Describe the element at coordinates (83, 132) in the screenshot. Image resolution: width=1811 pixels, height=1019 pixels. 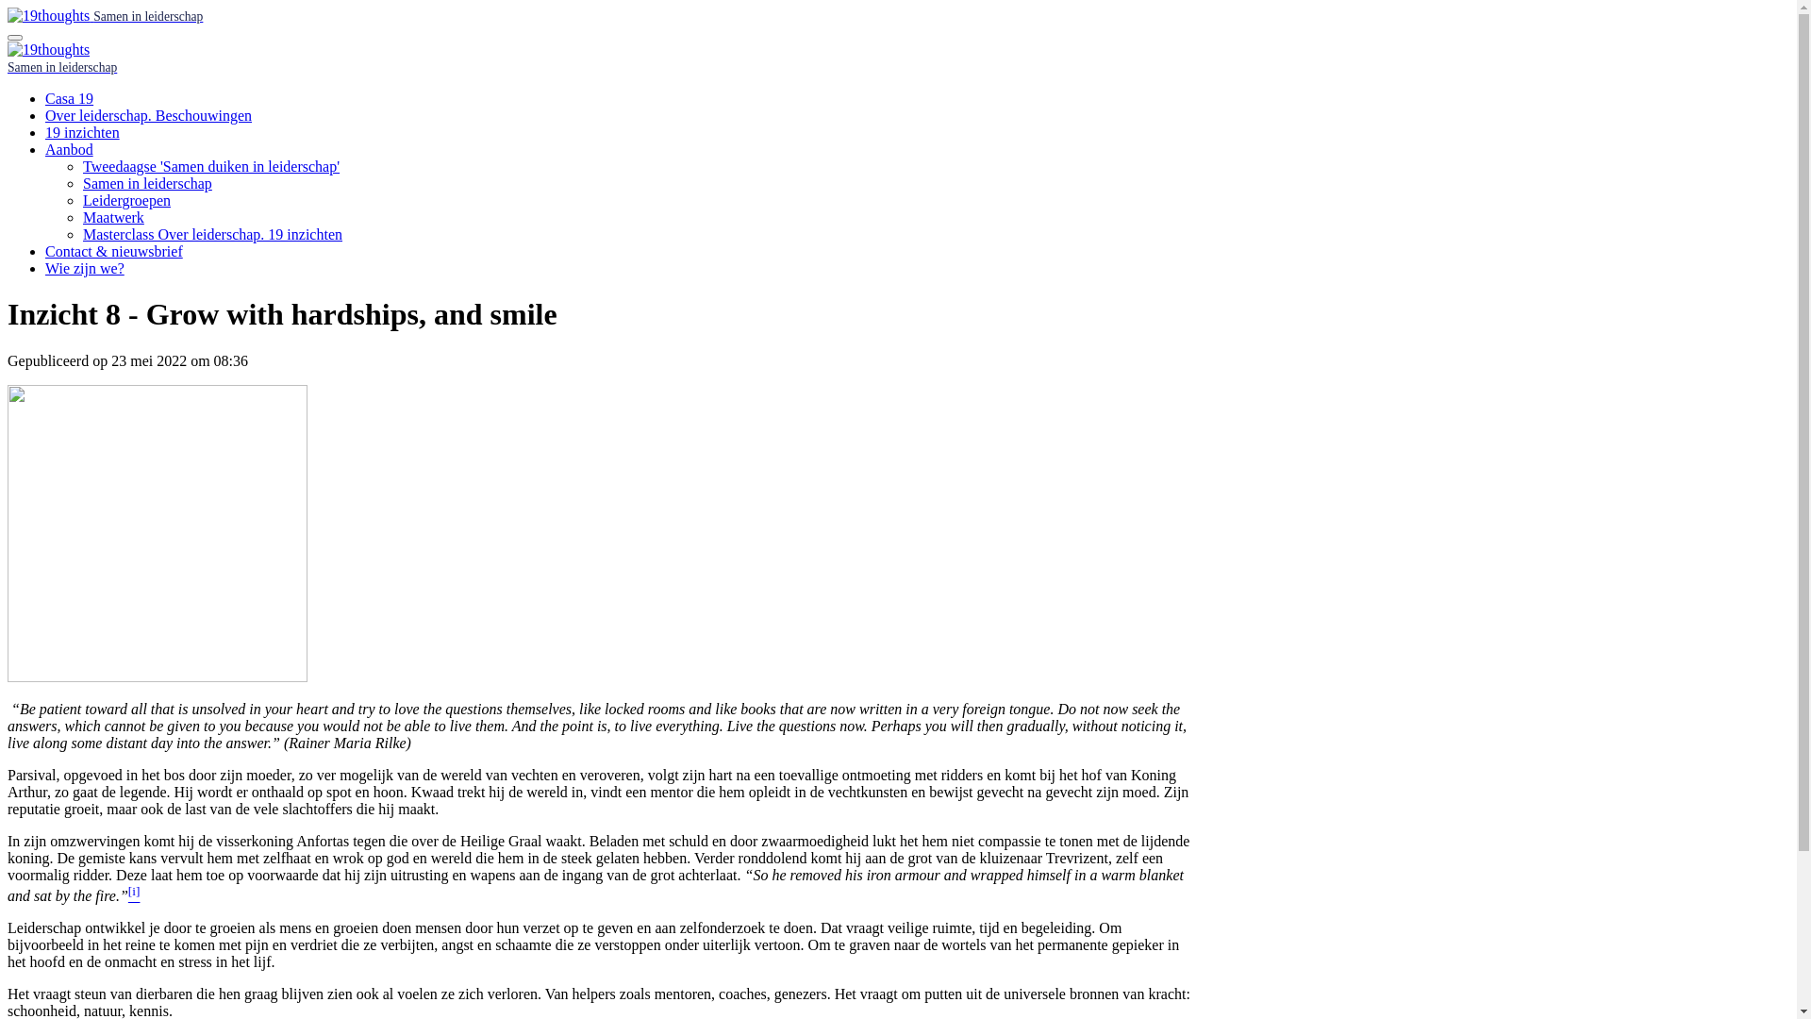
I see `19 inzichten` at that location.